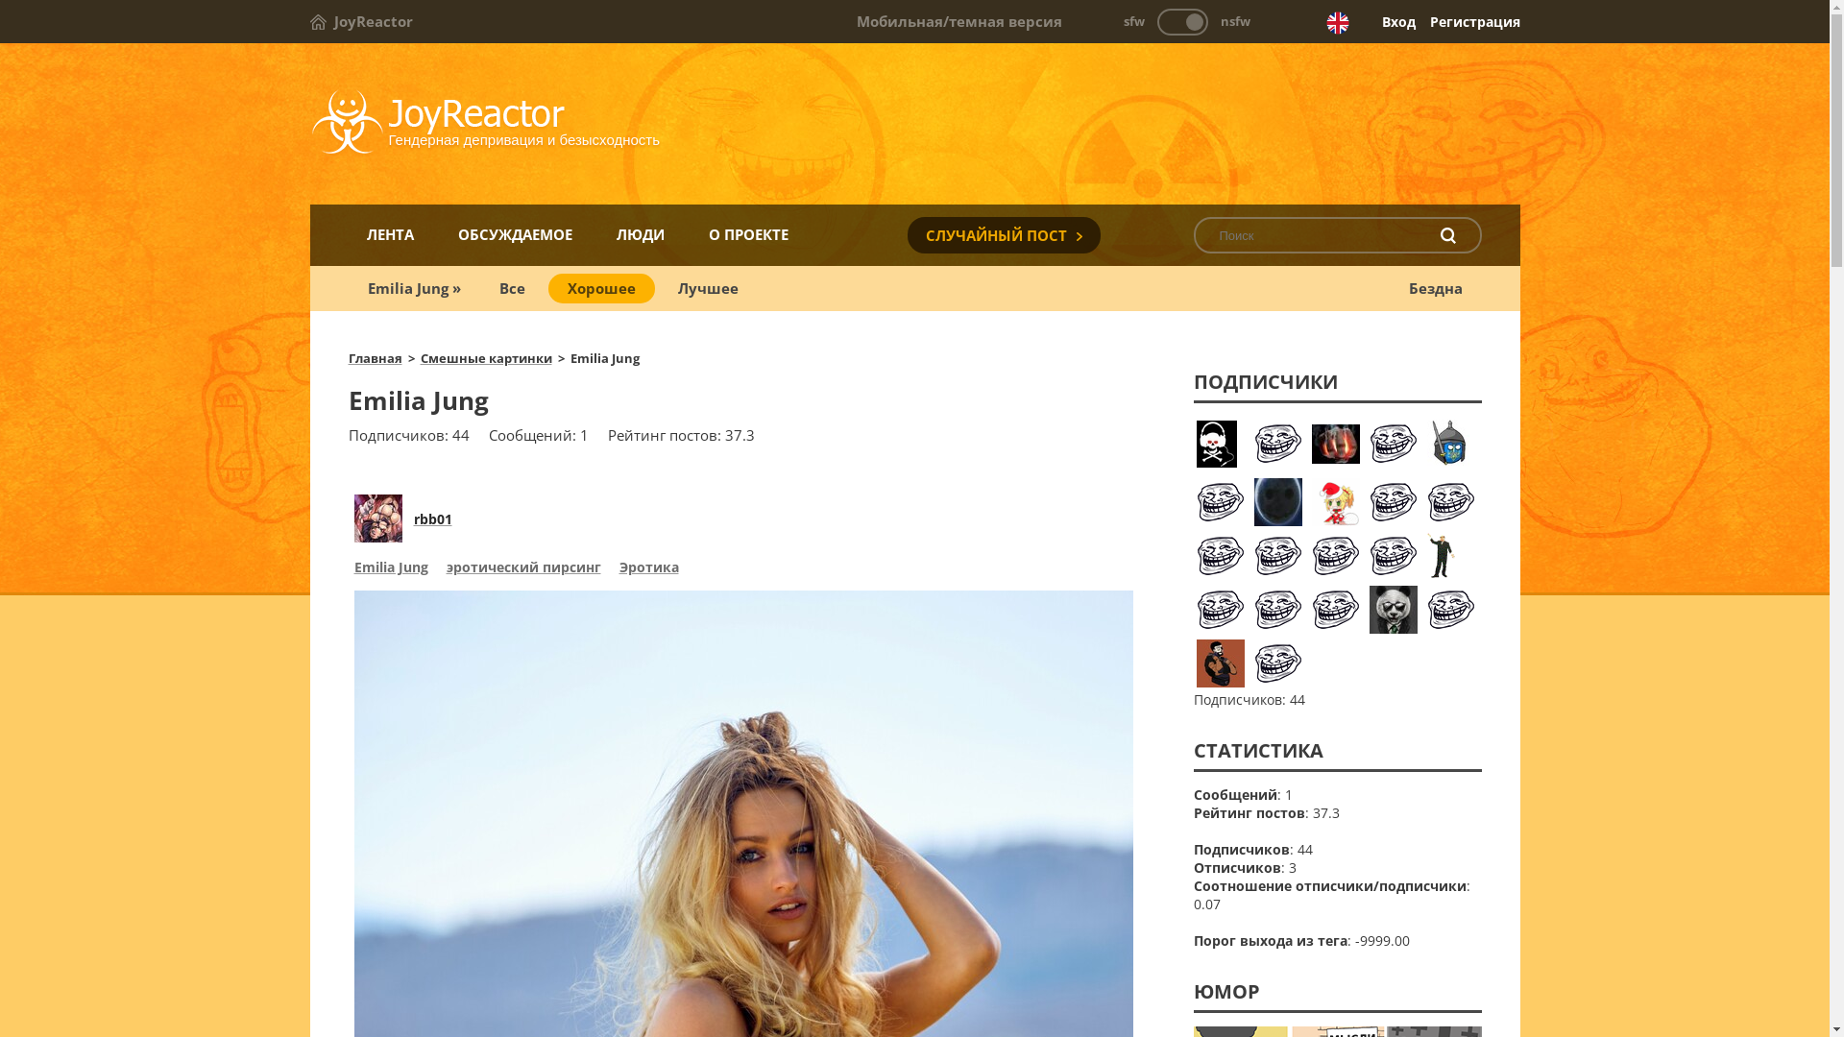 The height and width of the screenshot is (1037, 1844). What do you see at coordinates (1394, 502) in the screenshot?
I see `sl1kerzz` at bounding box center [1394, 502].